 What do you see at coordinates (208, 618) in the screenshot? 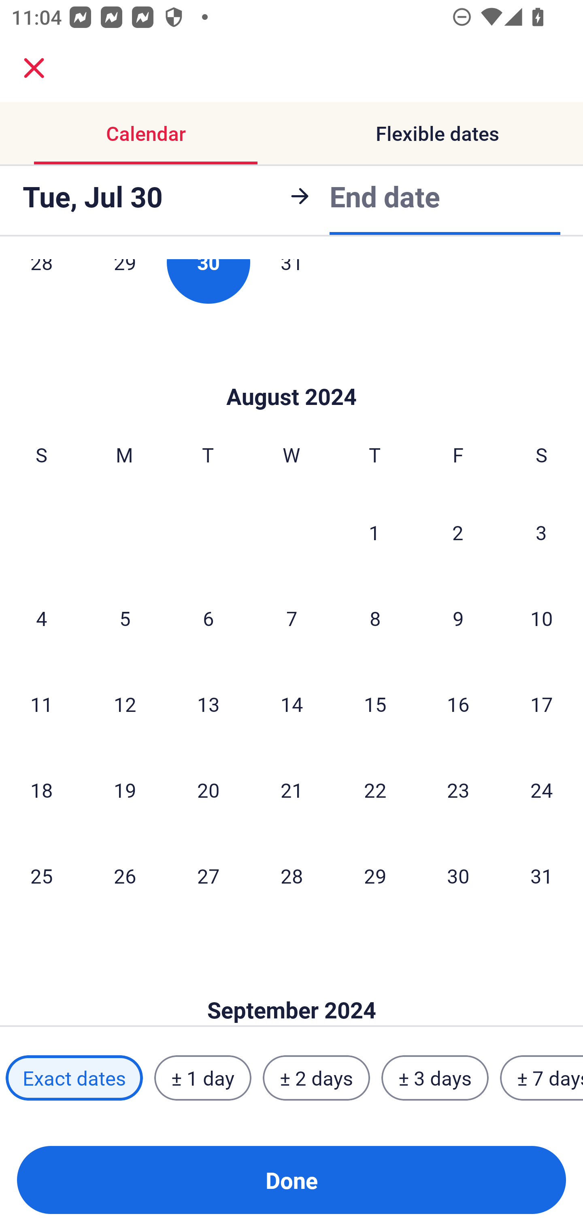
I see `6 Tuesday, August 6, 2024` at bounding box center [208, 618].